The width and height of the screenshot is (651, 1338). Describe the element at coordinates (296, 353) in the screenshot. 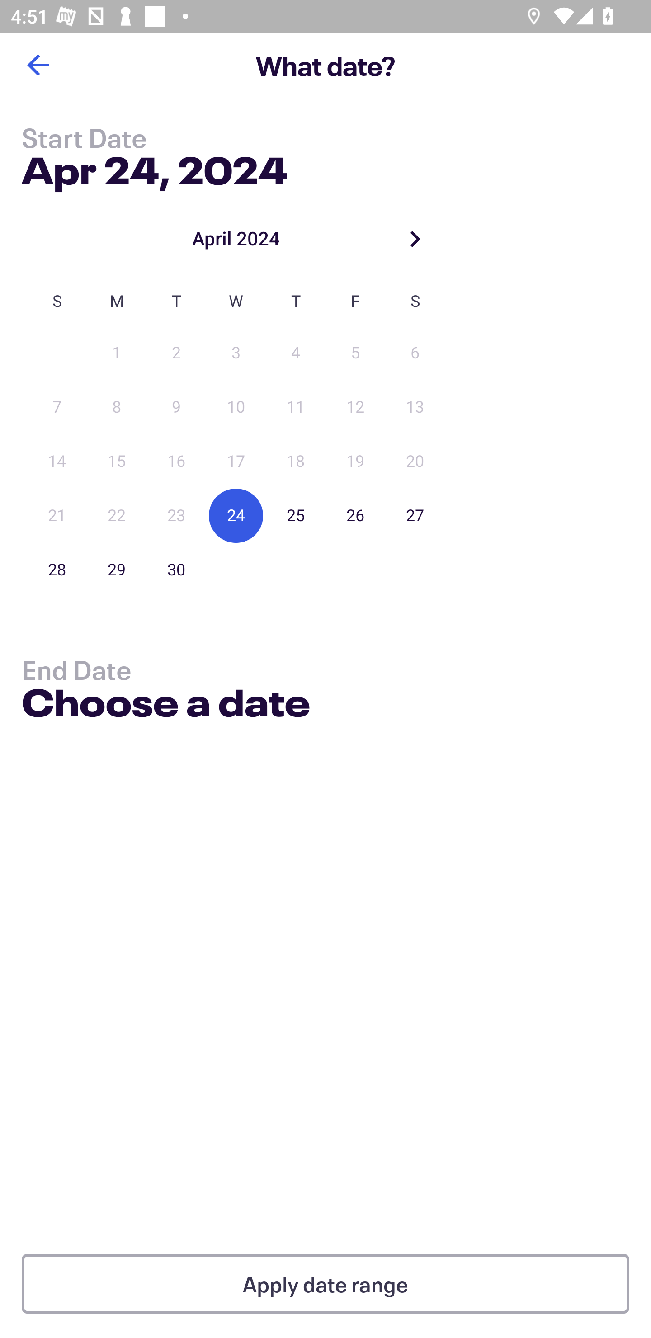

I see `4 04 April 2024` at that location.